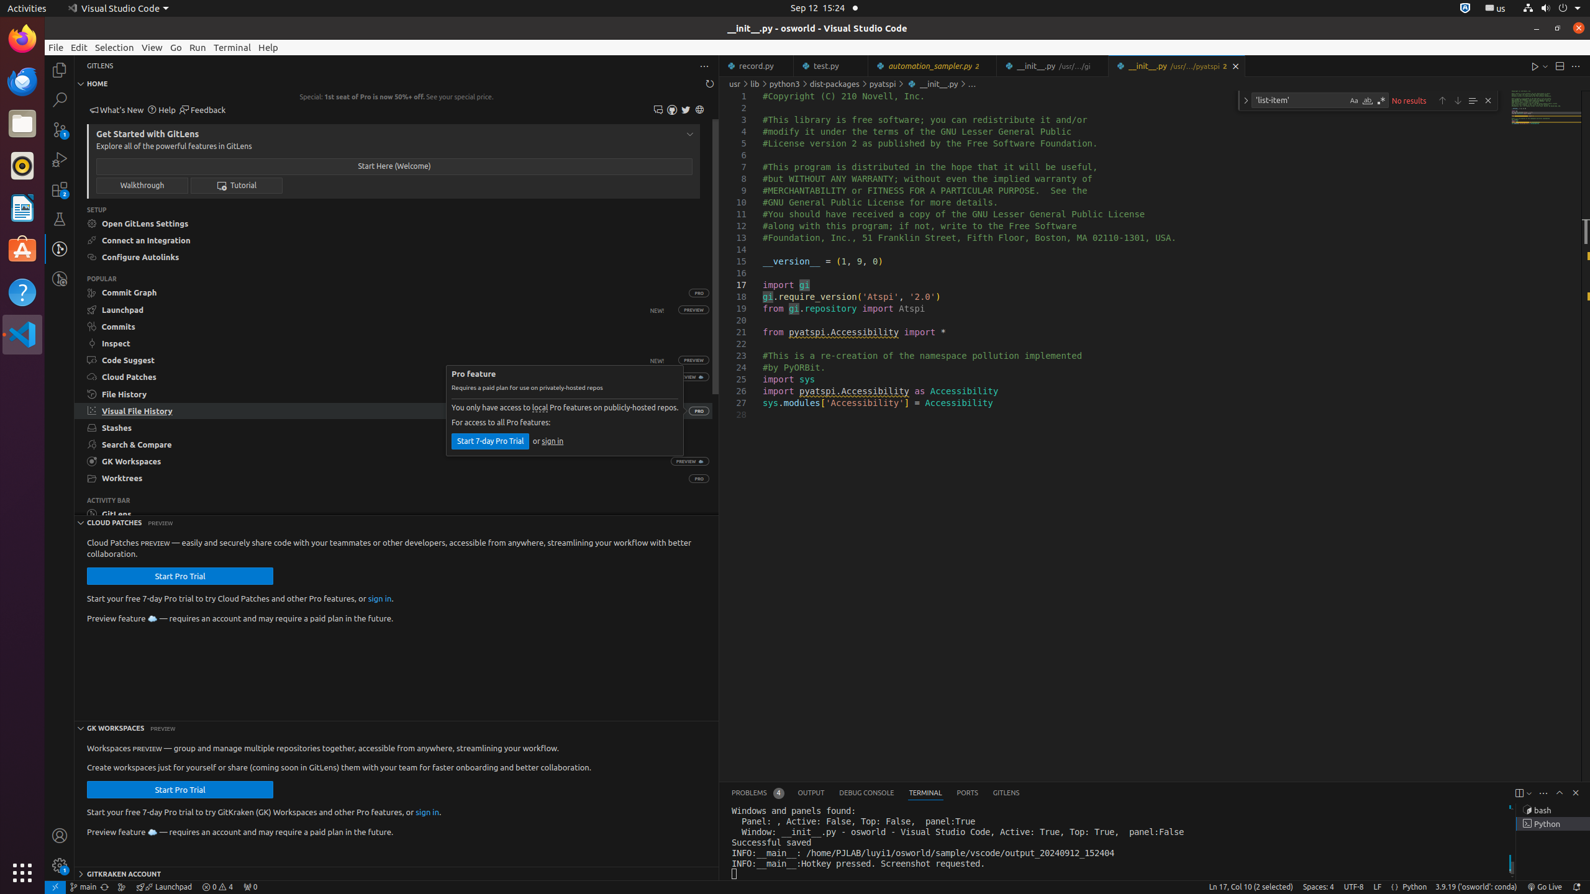 The image size is (1590, 894). I want to click on Show GitLens Side Bar, so click(394, 514).